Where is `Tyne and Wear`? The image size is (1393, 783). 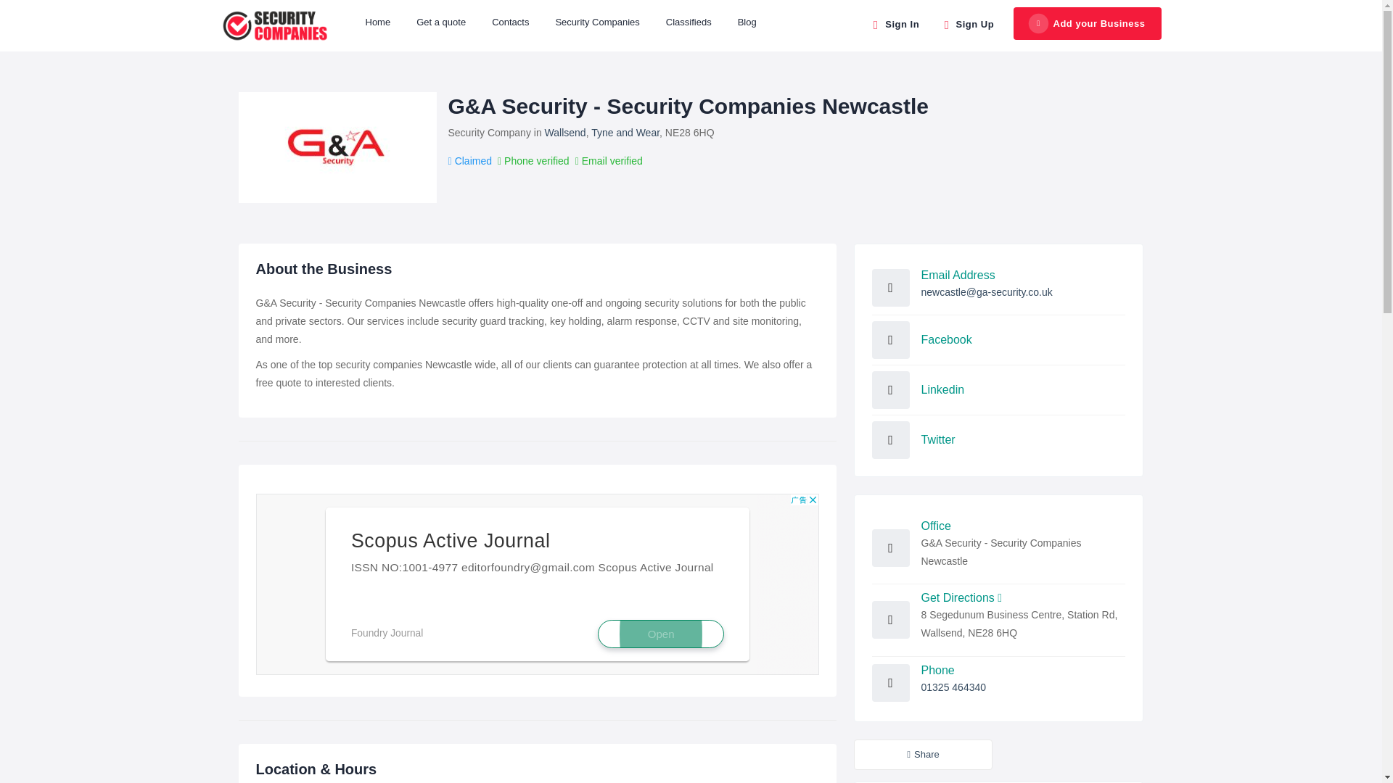
Tyne and Wear is located at coordinates (625, 132).